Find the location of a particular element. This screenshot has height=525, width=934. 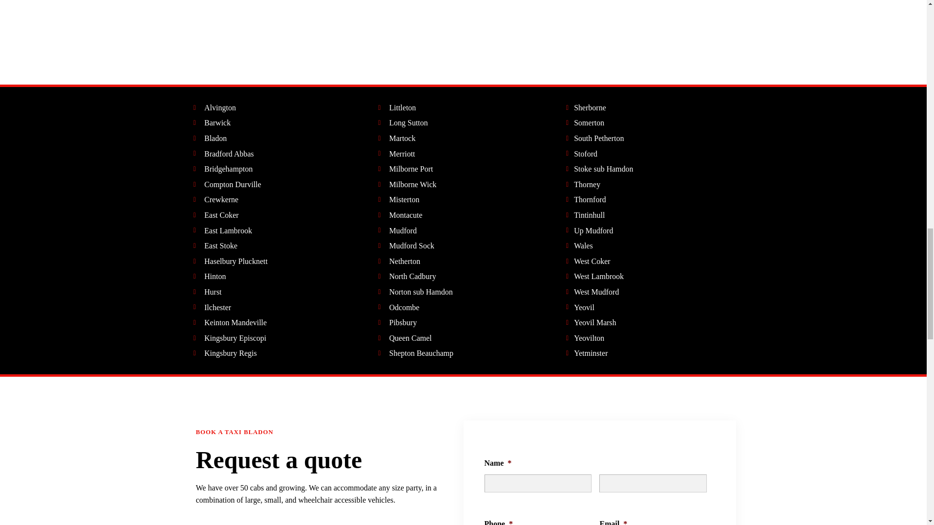

Barwick is located at coordinates (212, 122).